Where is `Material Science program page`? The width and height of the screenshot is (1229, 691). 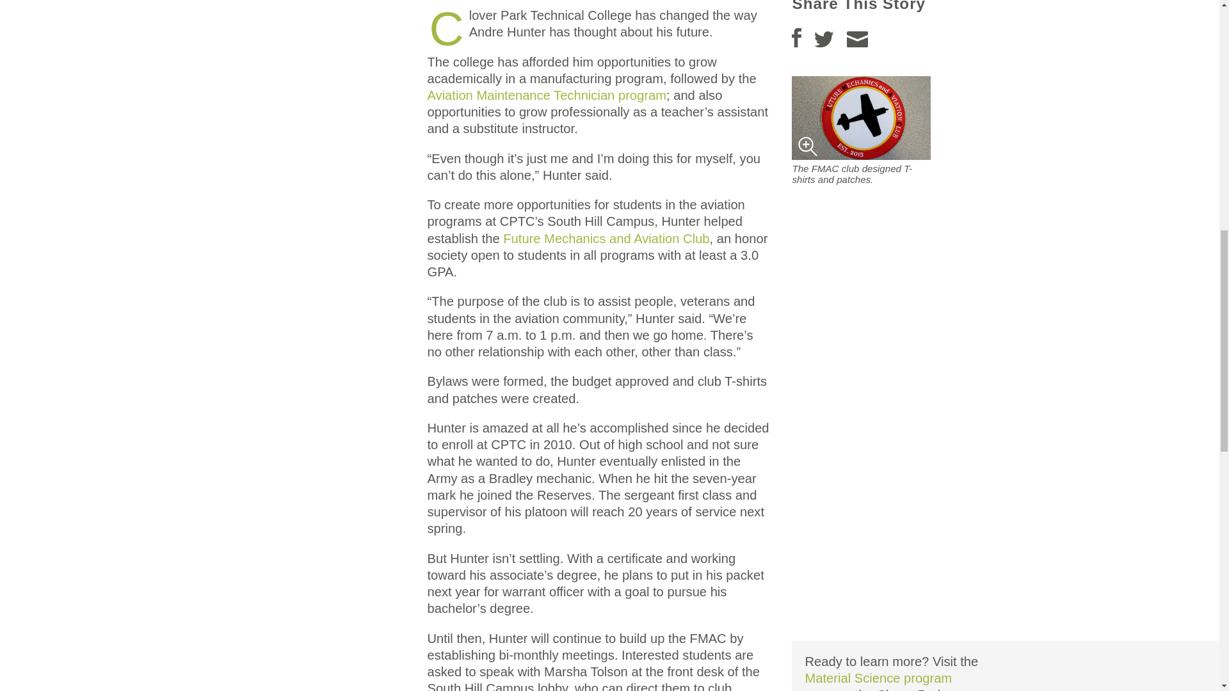 Material Science program page is located at coordinates (878, 681).